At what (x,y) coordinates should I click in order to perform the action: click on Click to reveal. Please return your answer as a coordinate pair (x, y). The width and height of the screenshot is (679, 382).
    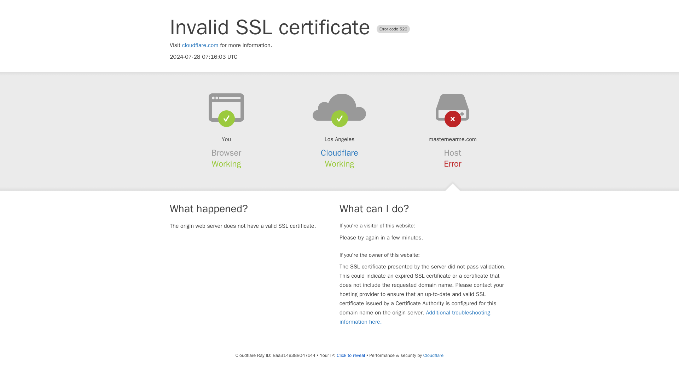
    Looking at the image, I should click on (351, 355).